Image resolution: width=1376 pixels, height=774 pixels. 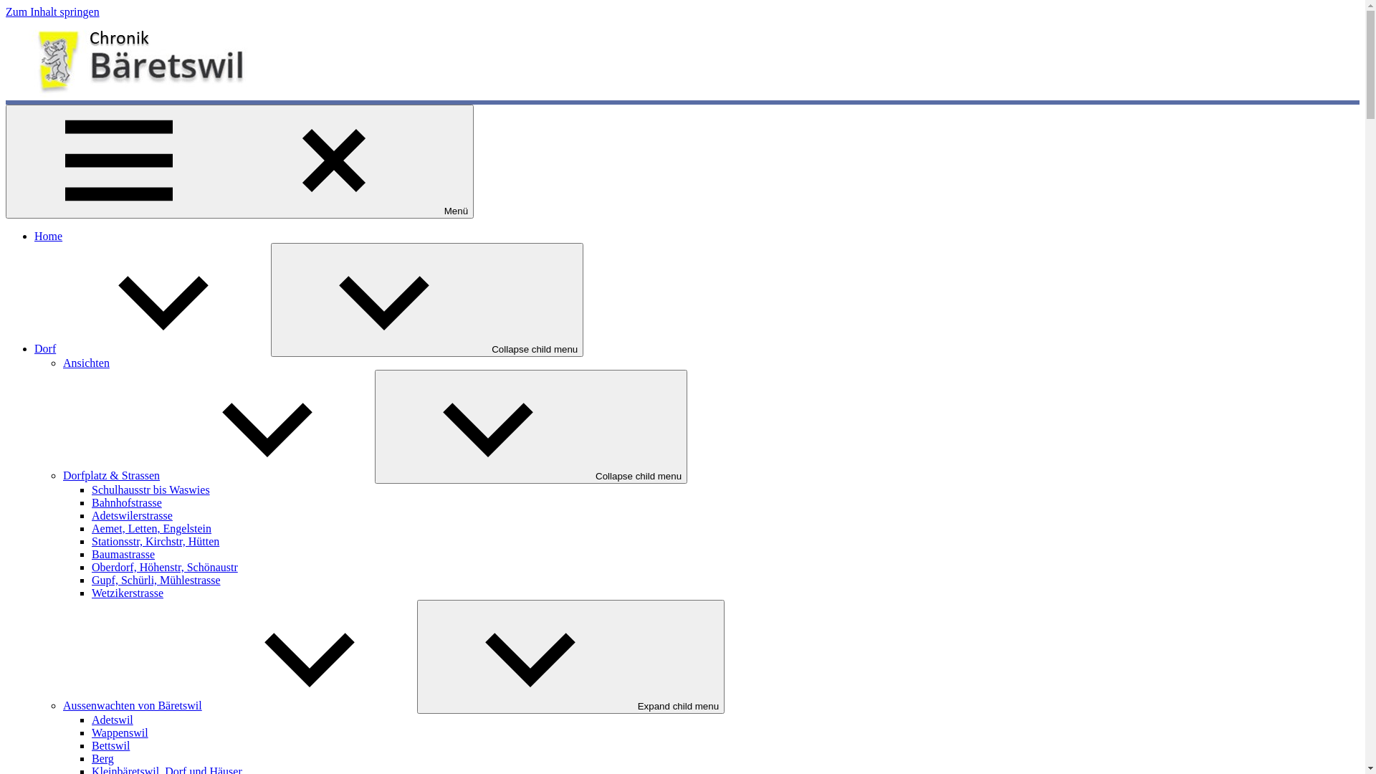 What do you see at coordinates (86, 363) in the screenshot?
I see `Ansichten` at bounding box center [86, 363].